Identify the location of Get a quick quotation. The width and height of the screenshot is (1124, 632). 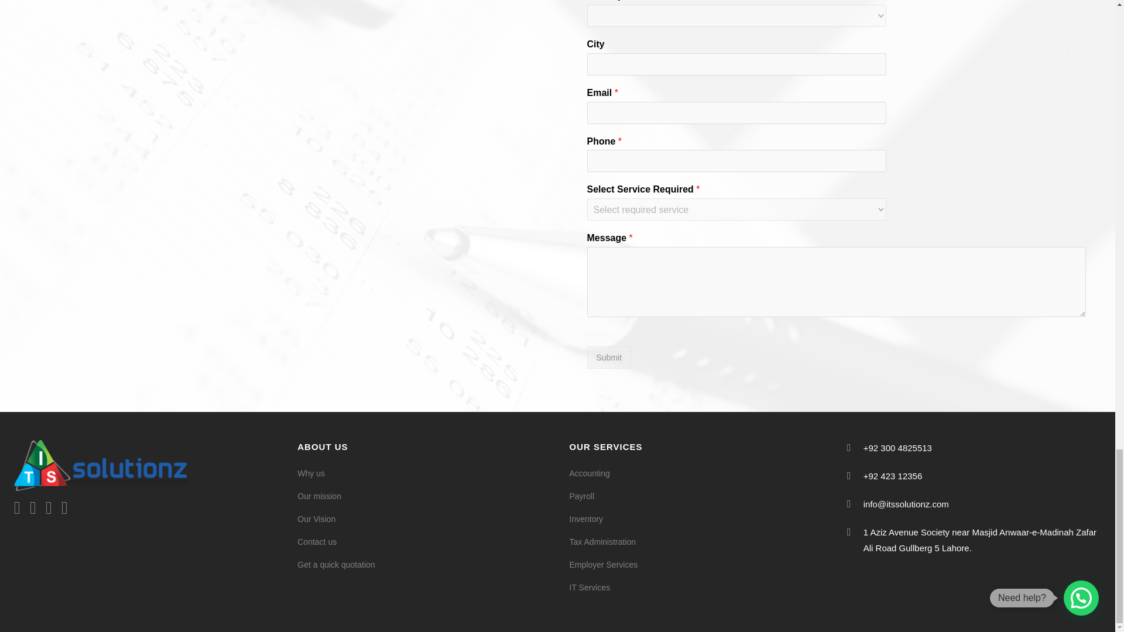
(424, 564).